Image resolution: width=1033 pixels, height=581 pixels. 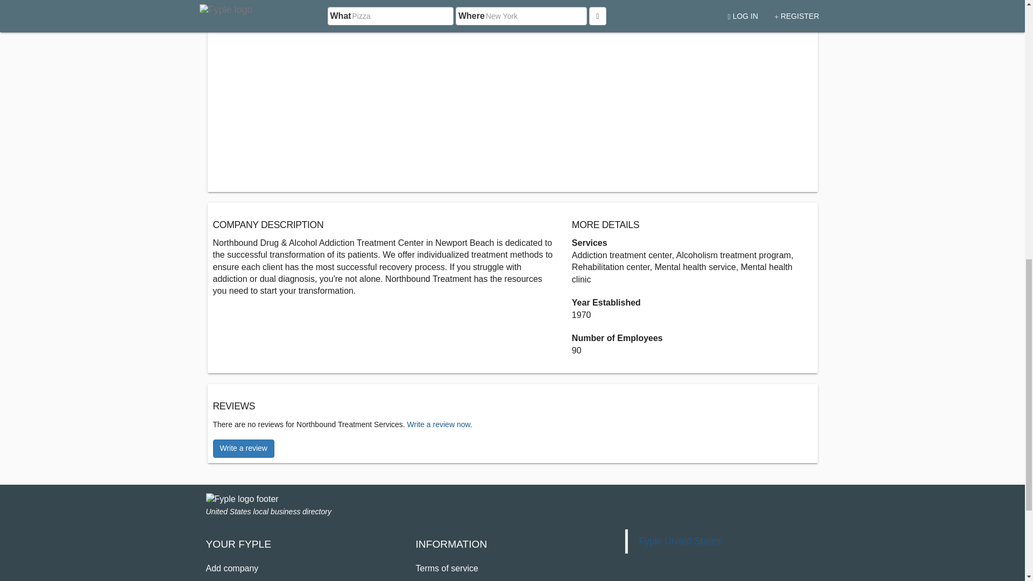 I want to click on Add company, so click(x=232, y=568).